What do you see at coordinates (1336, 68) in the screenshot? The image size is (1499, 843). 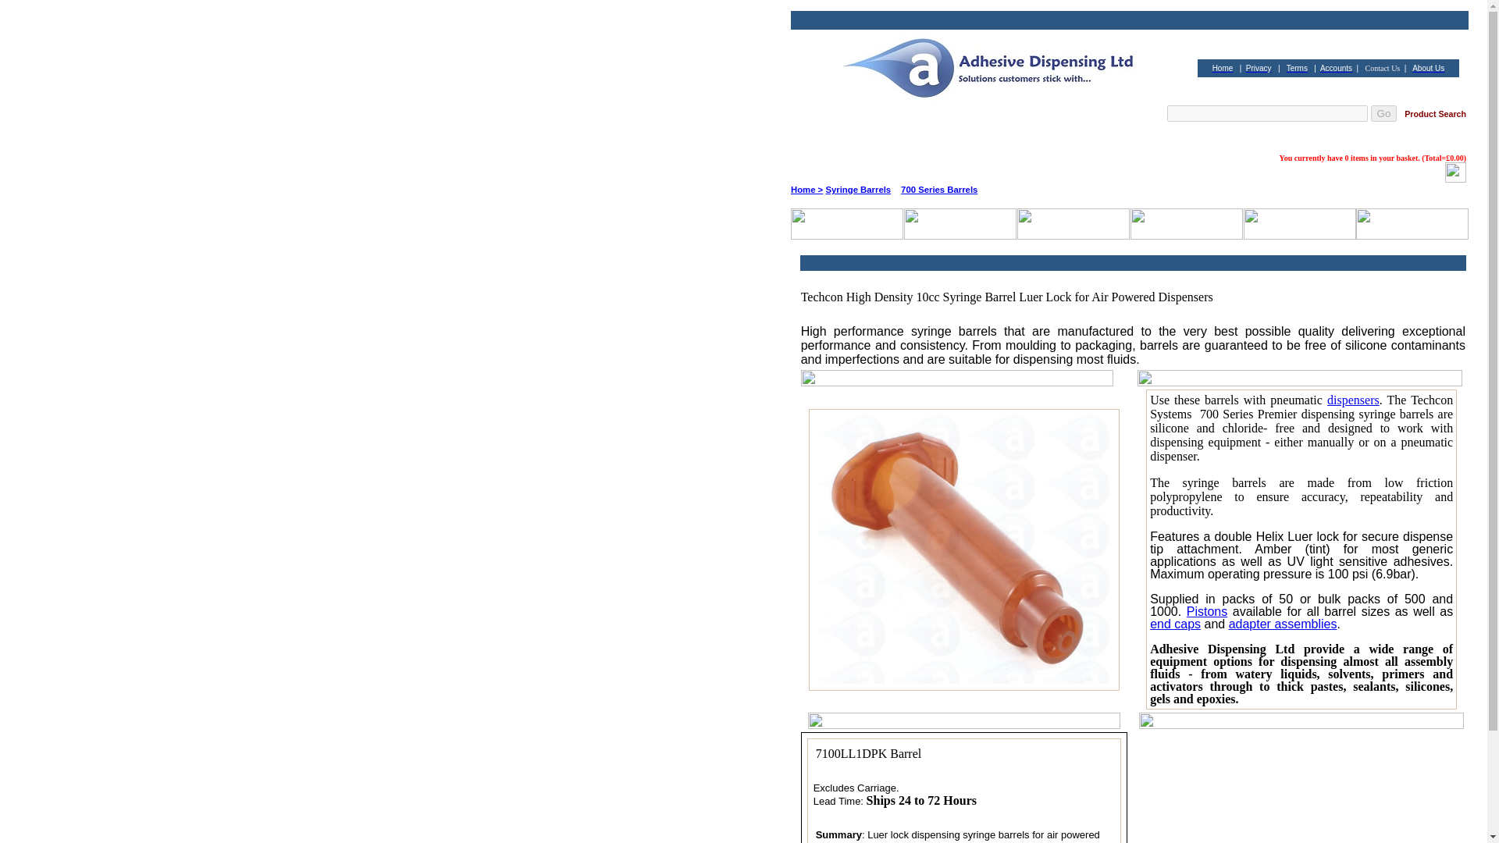 I see `Accounts` at bounding box center [1336, 68].